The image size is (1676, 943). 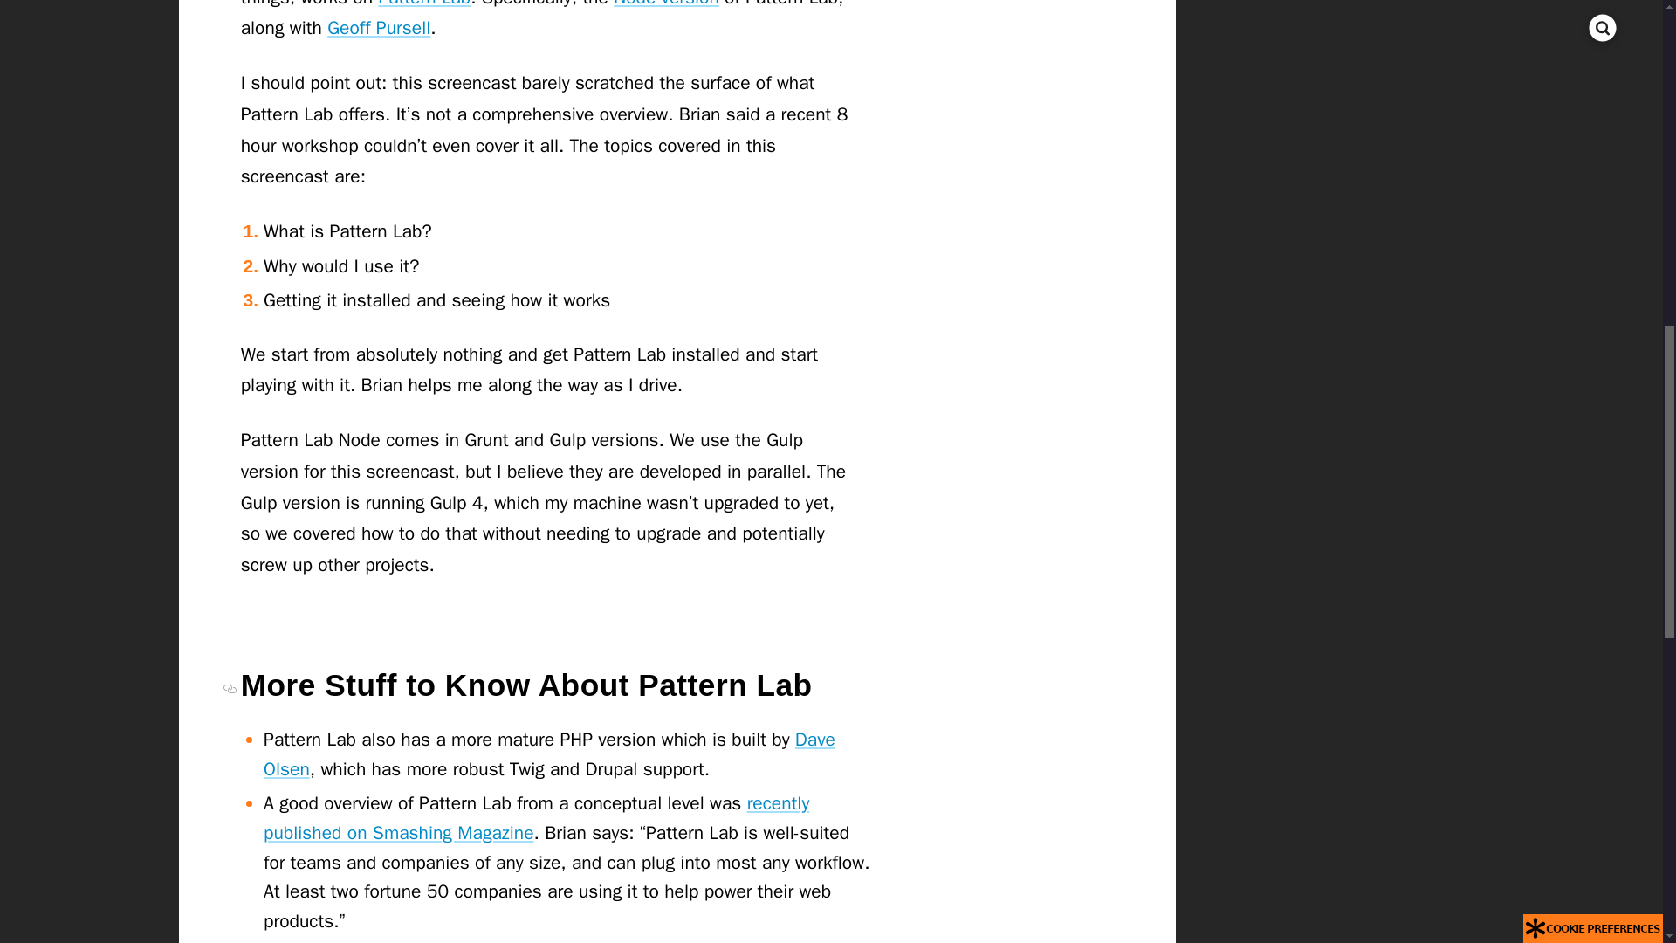 What do you see at coordinates (536, 817) in the screenshot?
I see `recently published on Smashing Magazine` at bounding box center [536, 817].